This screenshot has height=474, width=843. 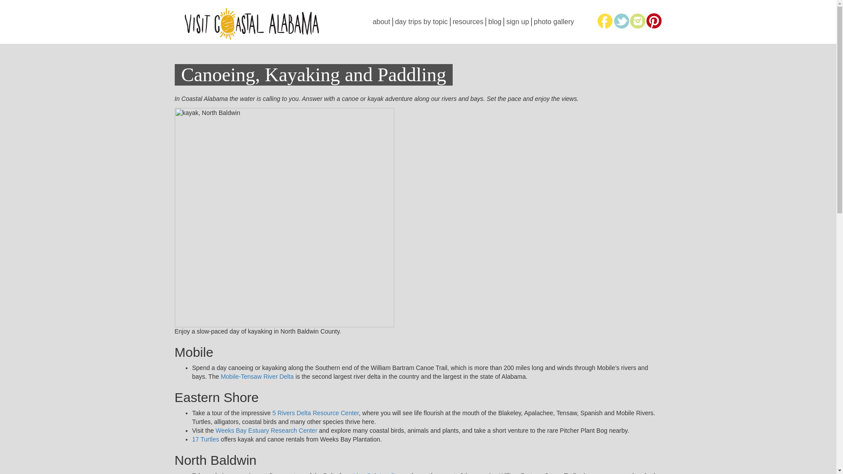 I want to click on photo gallery, so click(x=554, y=22).